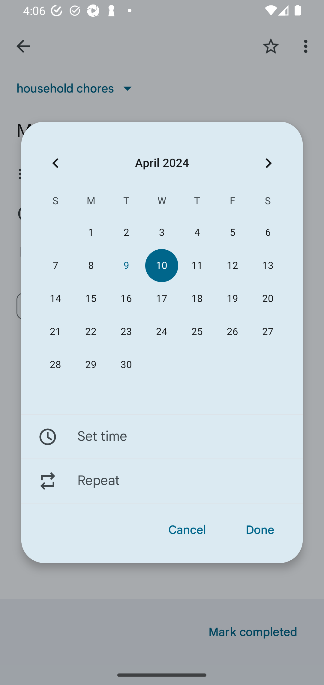  I want to click on Cancel, so click(187, 530).